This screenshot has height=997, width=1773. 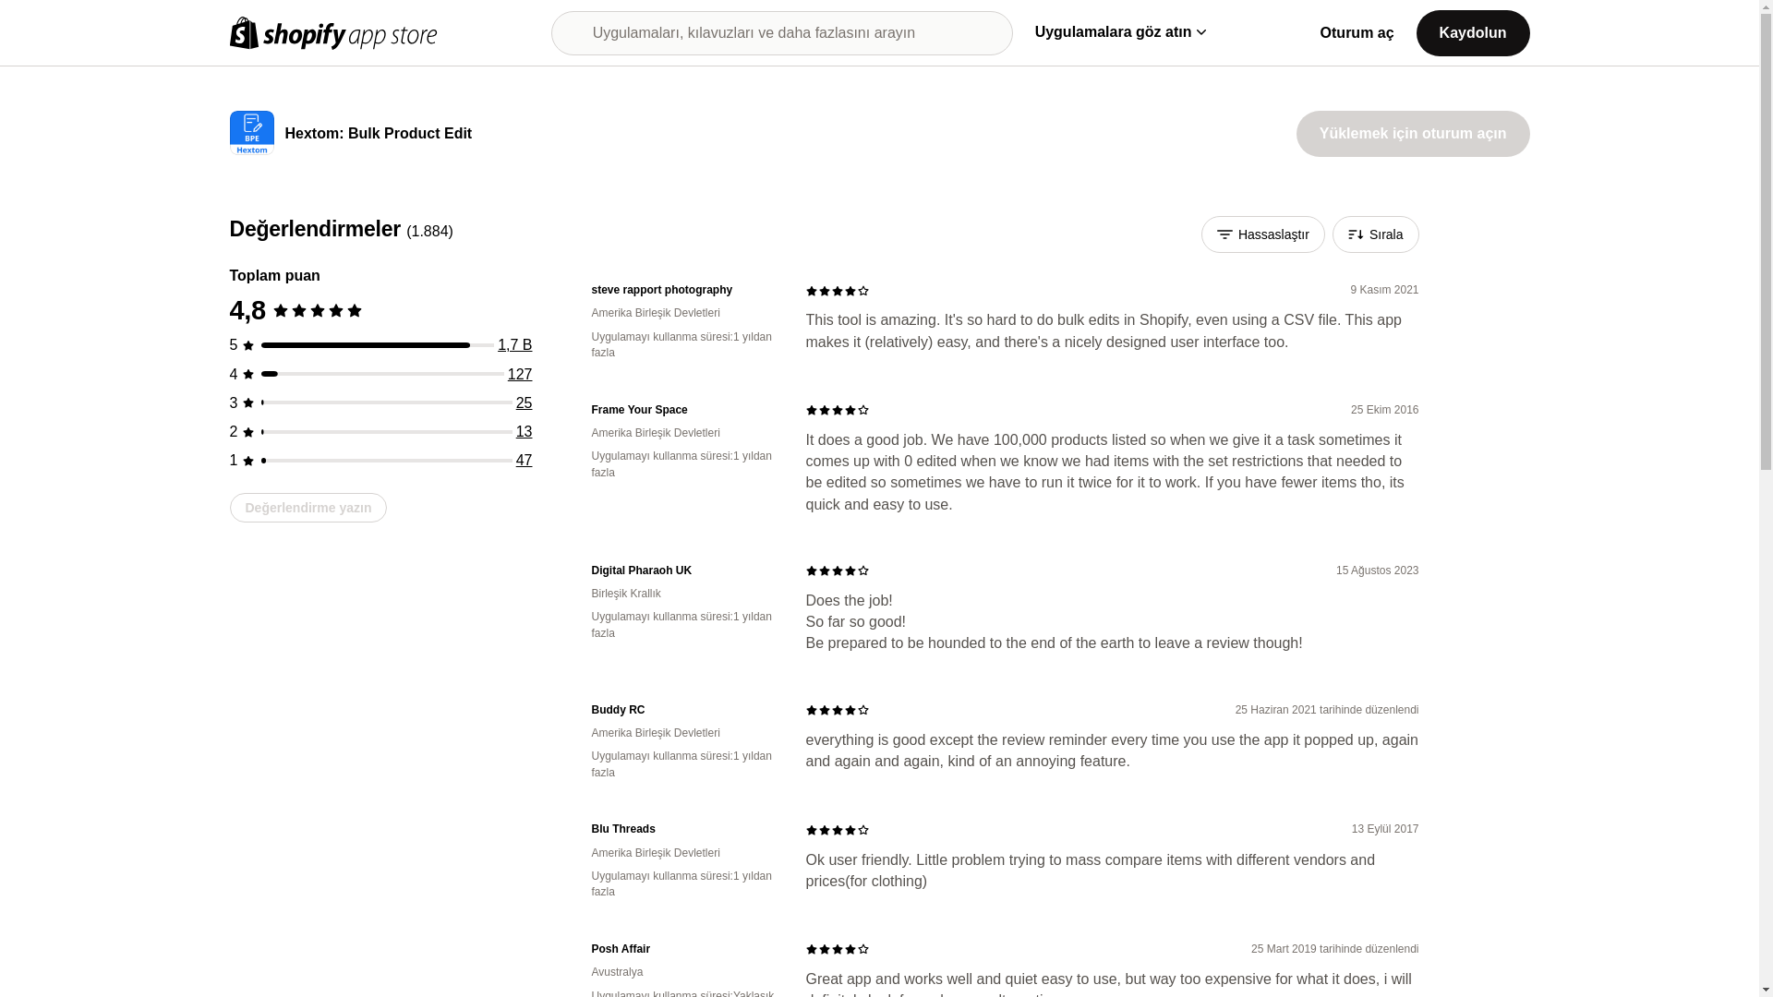 I want to click on 13, so click(x=525, y=432).